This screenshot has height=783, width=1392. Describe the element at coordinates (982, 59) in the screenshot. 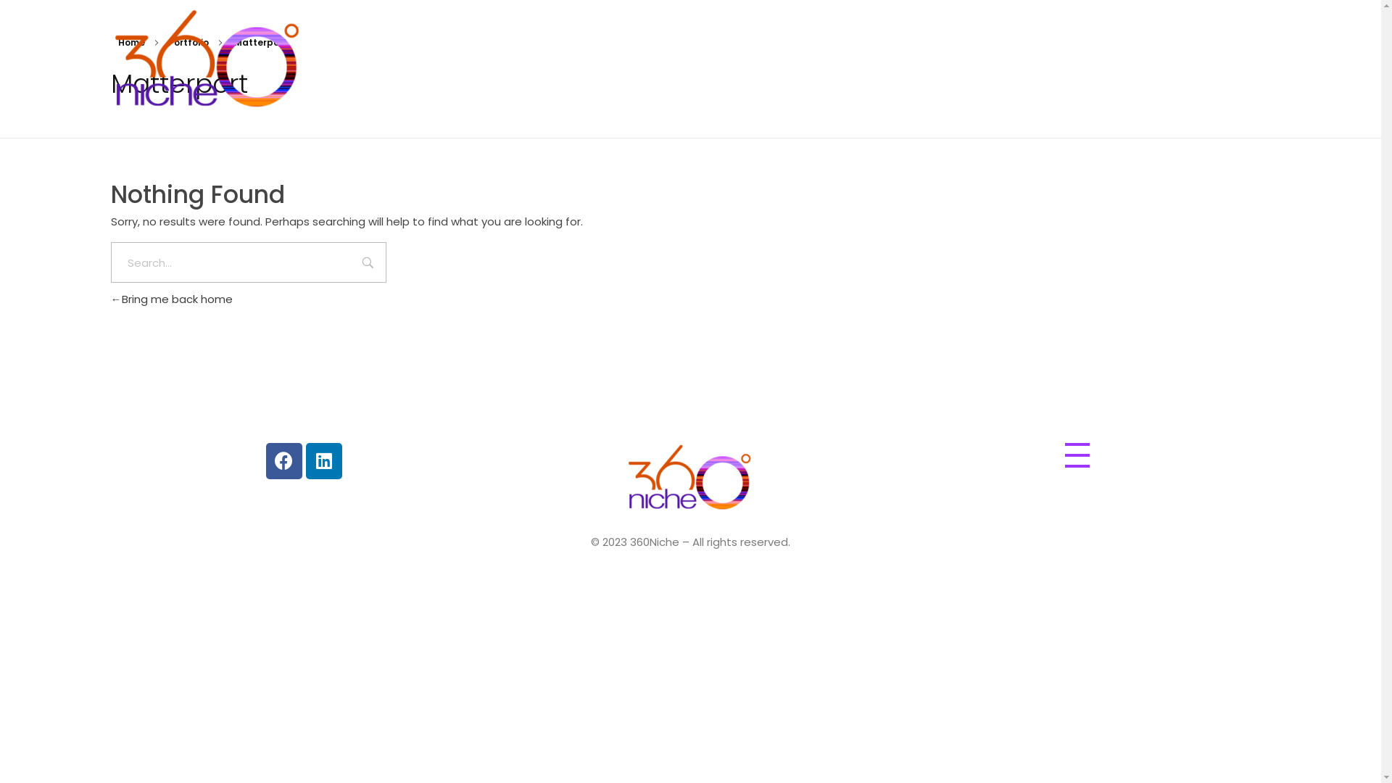

I see `PORTFOLIO` at that location.